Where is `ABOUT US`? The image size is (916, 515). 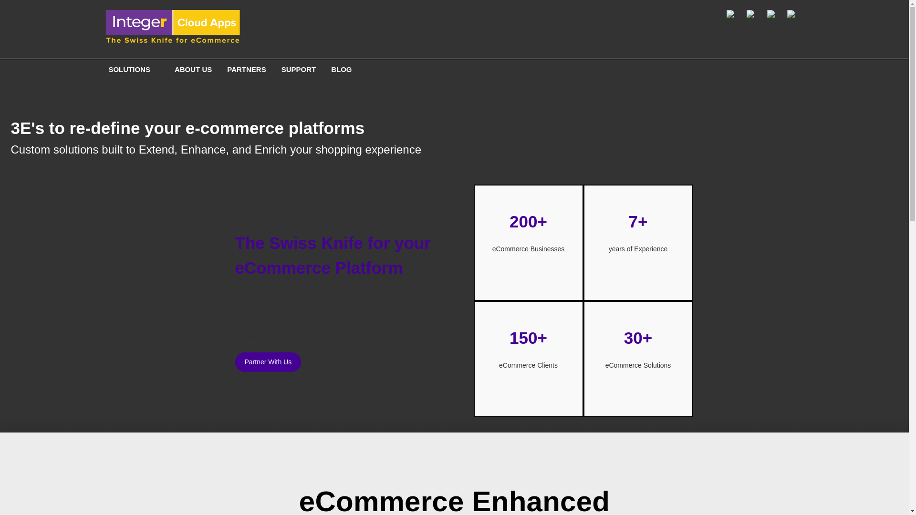 ABOUT US is located at coordinates (193, 71).